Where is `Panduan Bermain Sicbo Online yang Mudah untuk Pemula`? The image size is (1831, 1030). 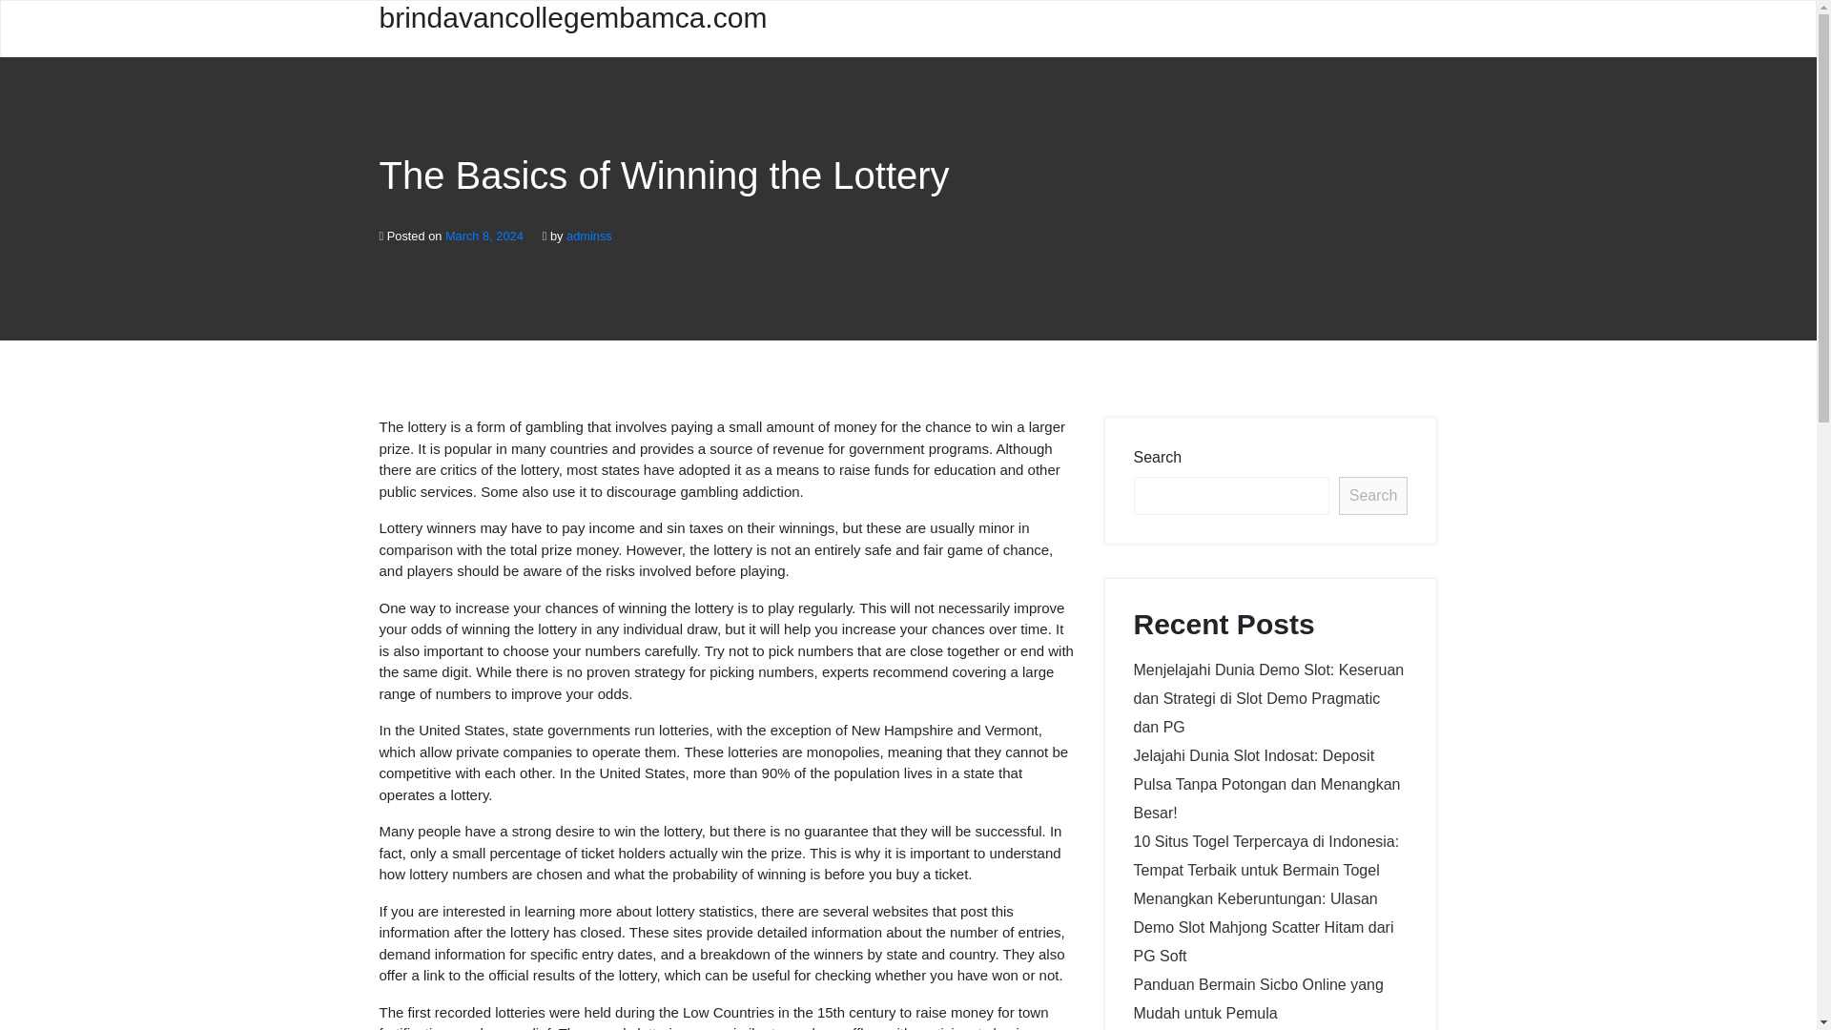
Panduan Bermain Sicbo Online yang Mudah untuk Pemula is located at coordinates (1257, 999).